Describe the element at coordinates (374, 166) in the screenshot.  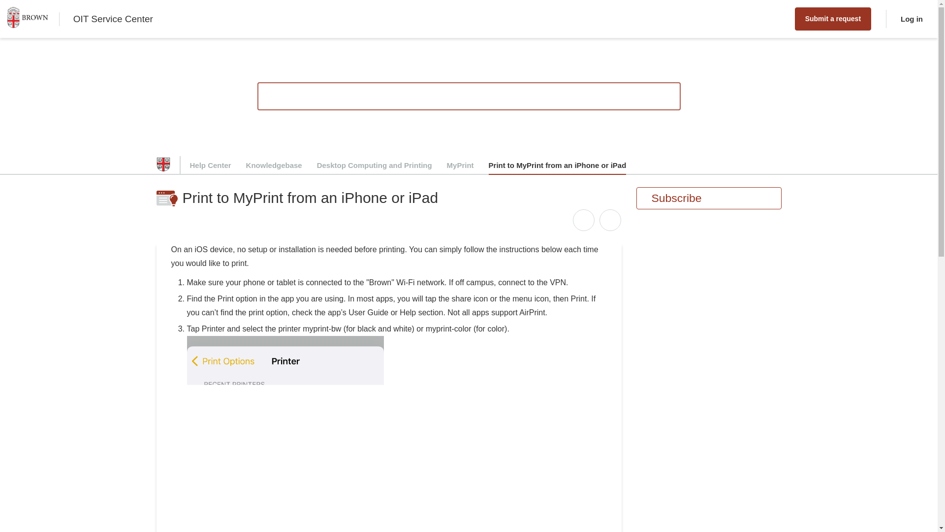
I see `Desktop Computing and Printing` at that location.